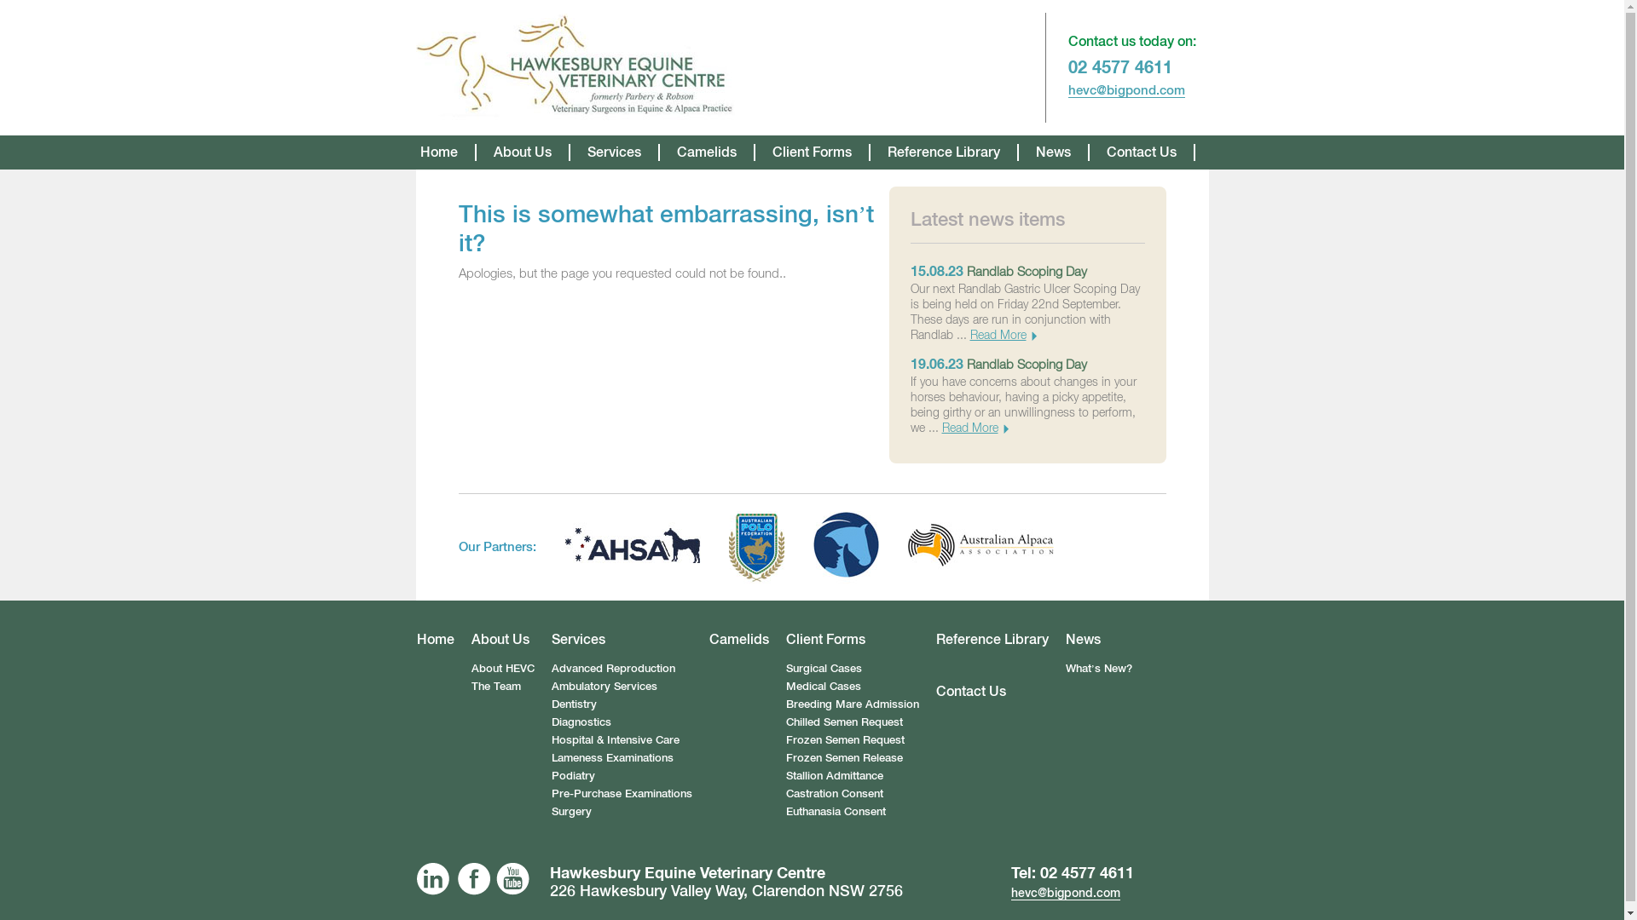 The height and width of the screenshot is (920, 1637). I want to click on About Us, so click(522, 152).